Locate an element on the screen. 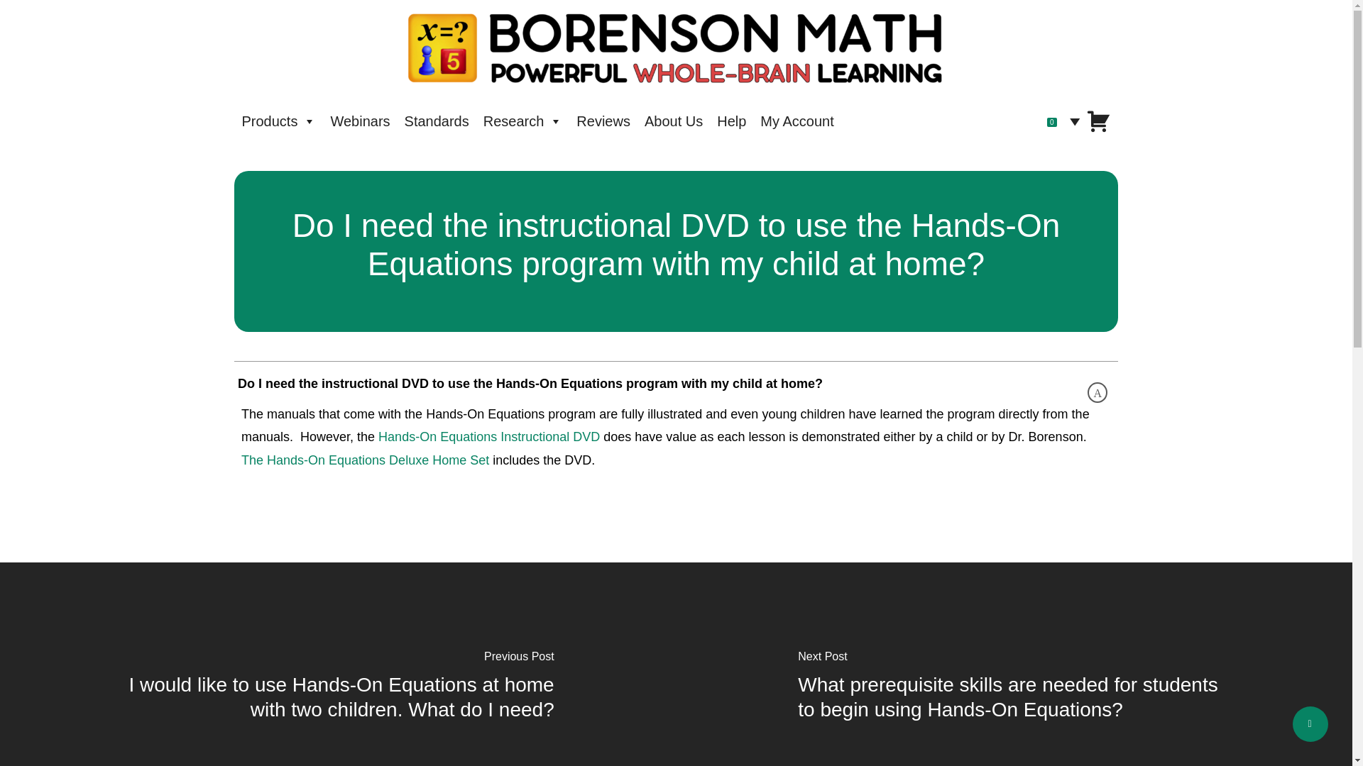  Hands-On Equations Instructional DVD is located at coordinates (488, 437).